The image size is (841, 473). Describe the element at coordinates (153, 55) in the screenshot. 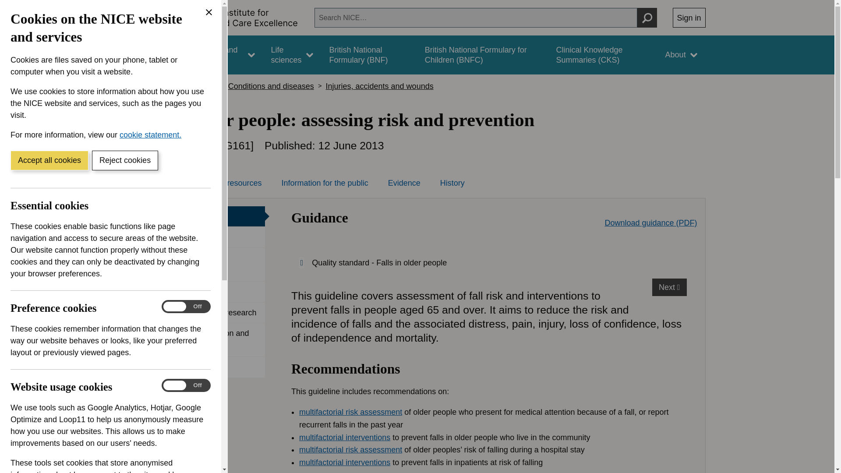

I see `Guidance` at that location.